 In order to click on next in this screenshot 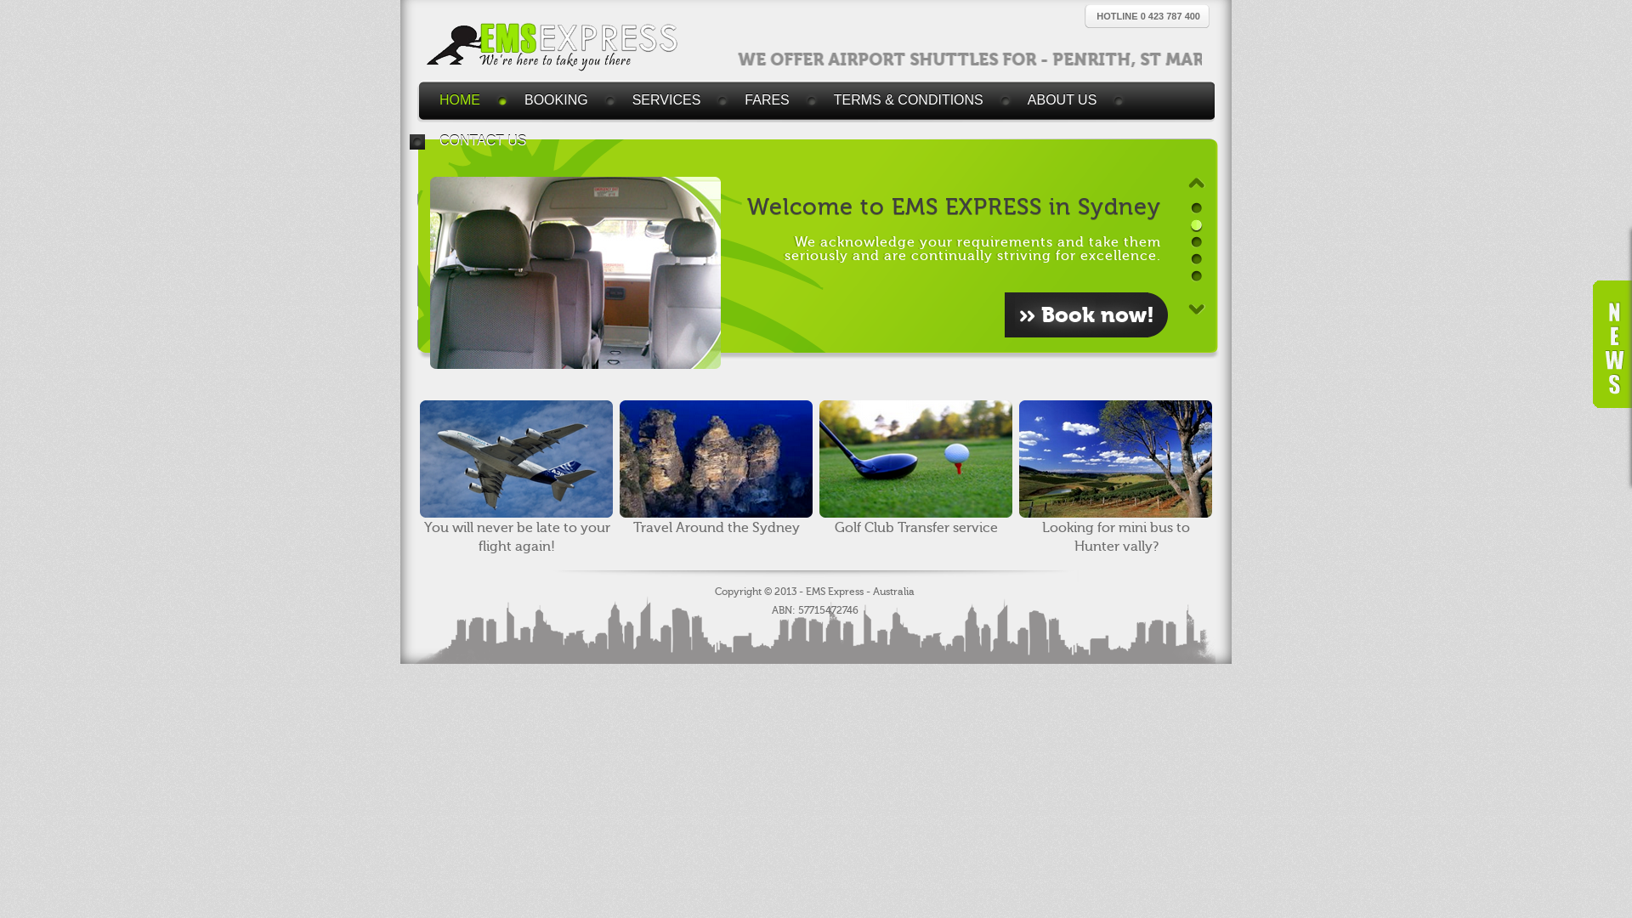, I will do `click(1197, 309)`.